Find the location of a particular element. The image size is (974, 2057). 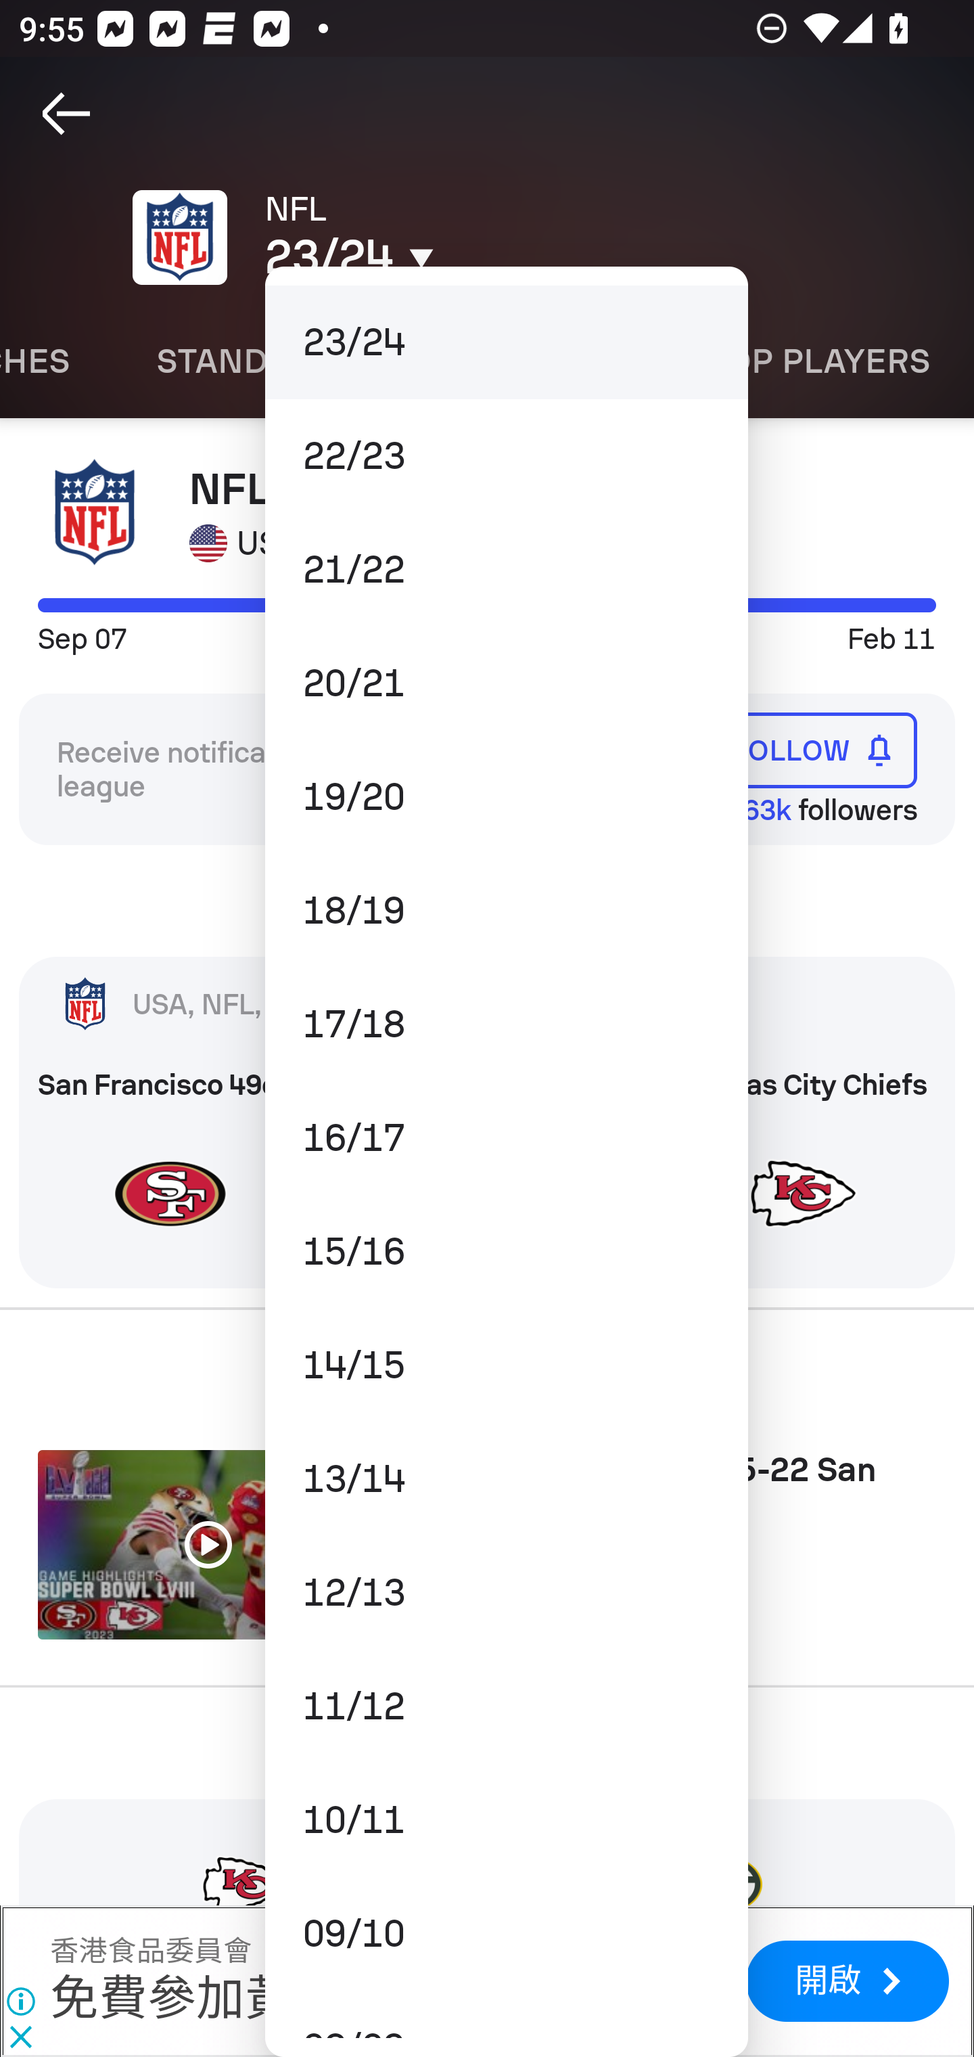

22/23 is located at coordinates (506, 455).